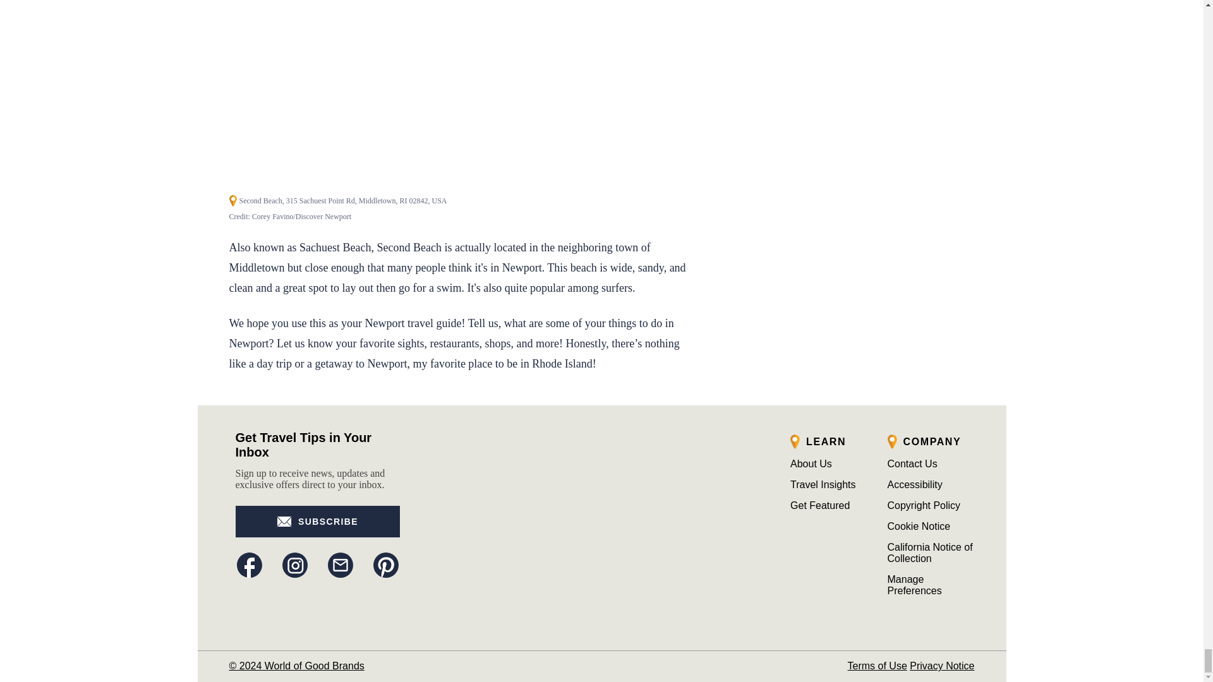  What do you see at coordinates (249, 565) in the screenshot?
I see `facebook` at bounding box center [249, 565].